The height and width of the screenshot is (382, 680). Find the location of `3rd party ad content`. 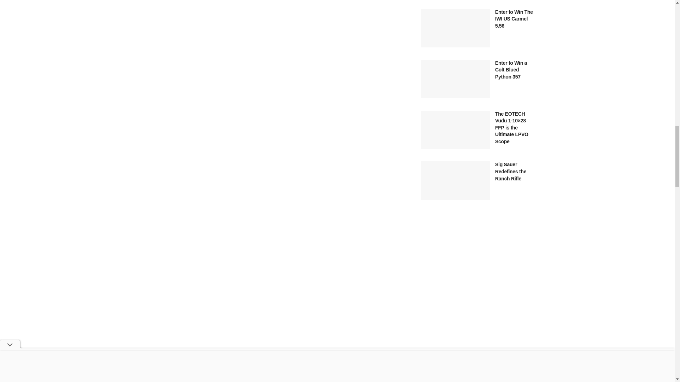

3rd party ad content is located at coordinates (478, 355).